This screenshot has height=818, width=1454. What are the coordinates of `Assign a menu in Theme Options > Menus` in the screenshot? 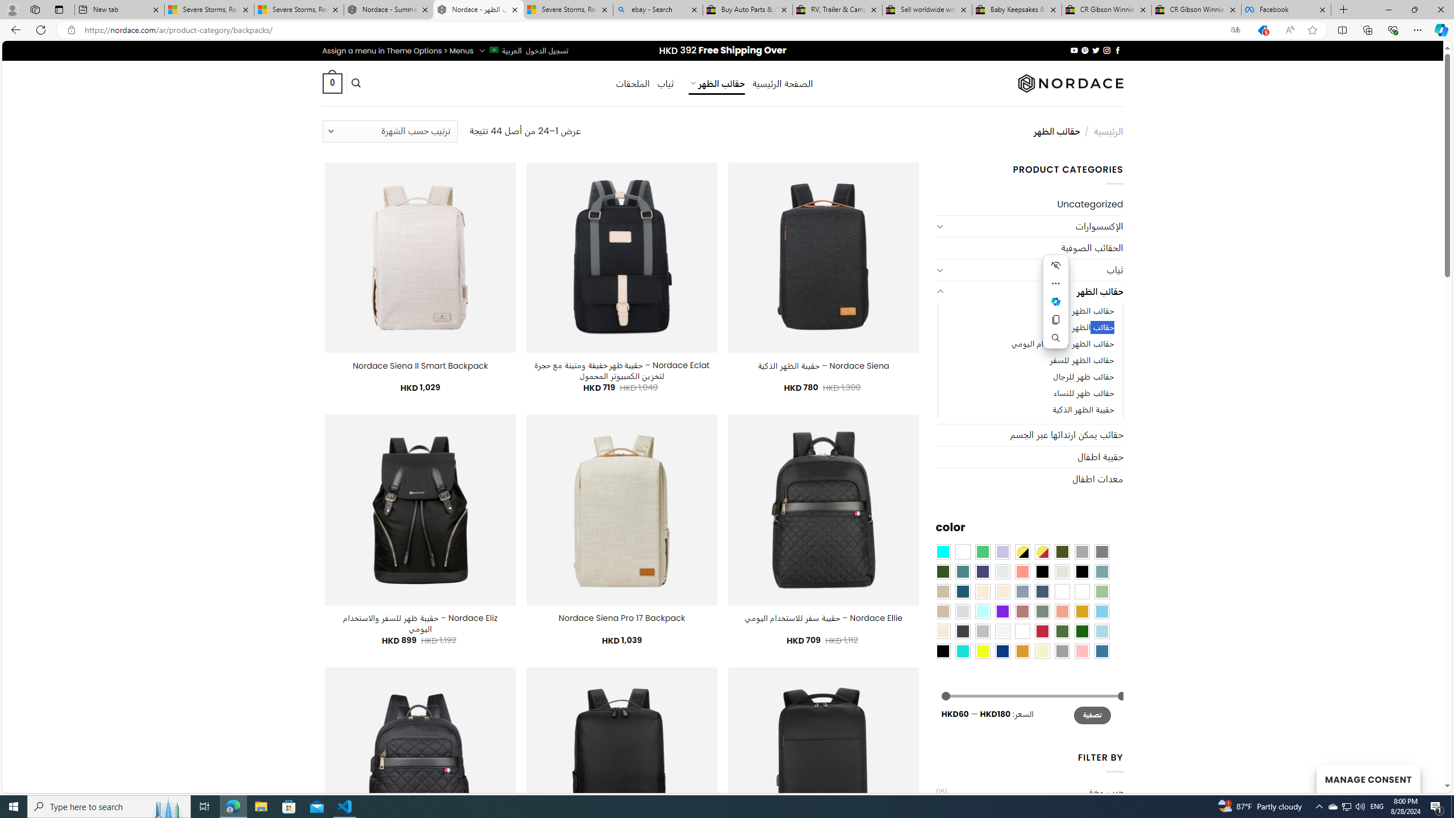 It's located at (398, 51).